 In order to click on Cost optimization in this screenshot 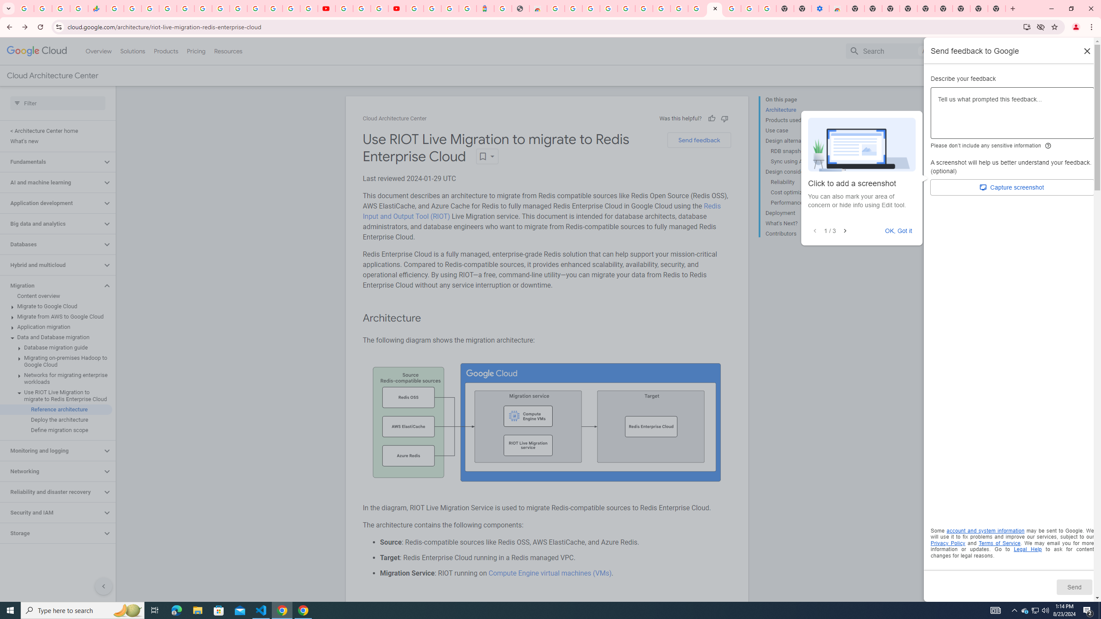, I will do `click(803, 193)`.